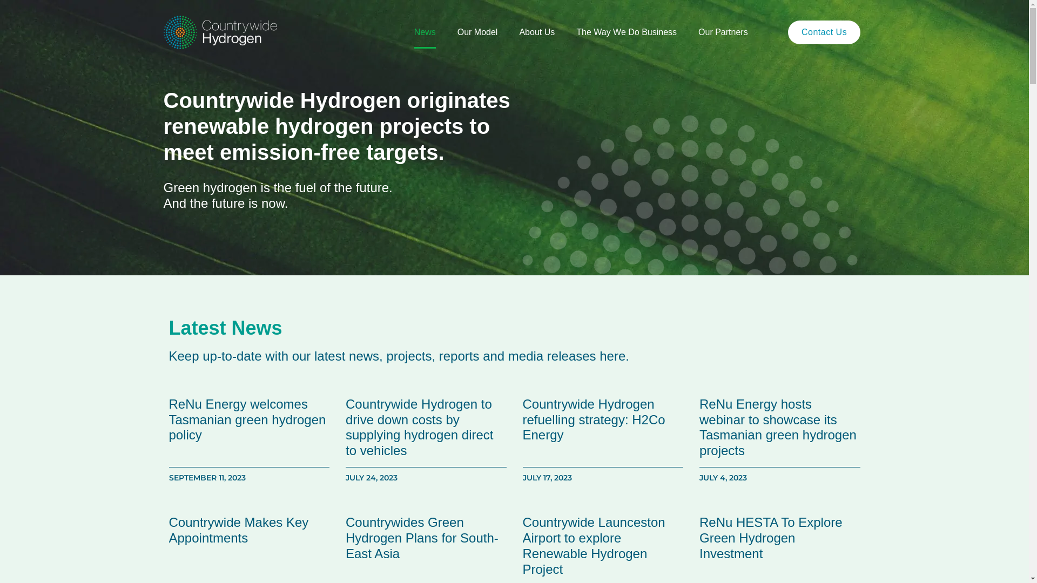 The width and height of the screenshot is (1037, 583). I want to click on Contact Us, so click(824, 32).